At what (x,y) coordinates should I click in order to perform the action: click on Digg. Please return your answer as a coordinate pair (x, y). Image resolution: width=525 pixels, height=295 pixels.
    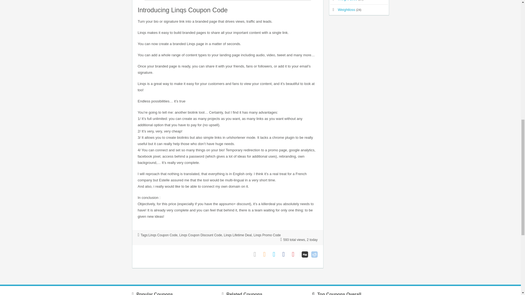
    Looking at the image, I should click on (305, 254).